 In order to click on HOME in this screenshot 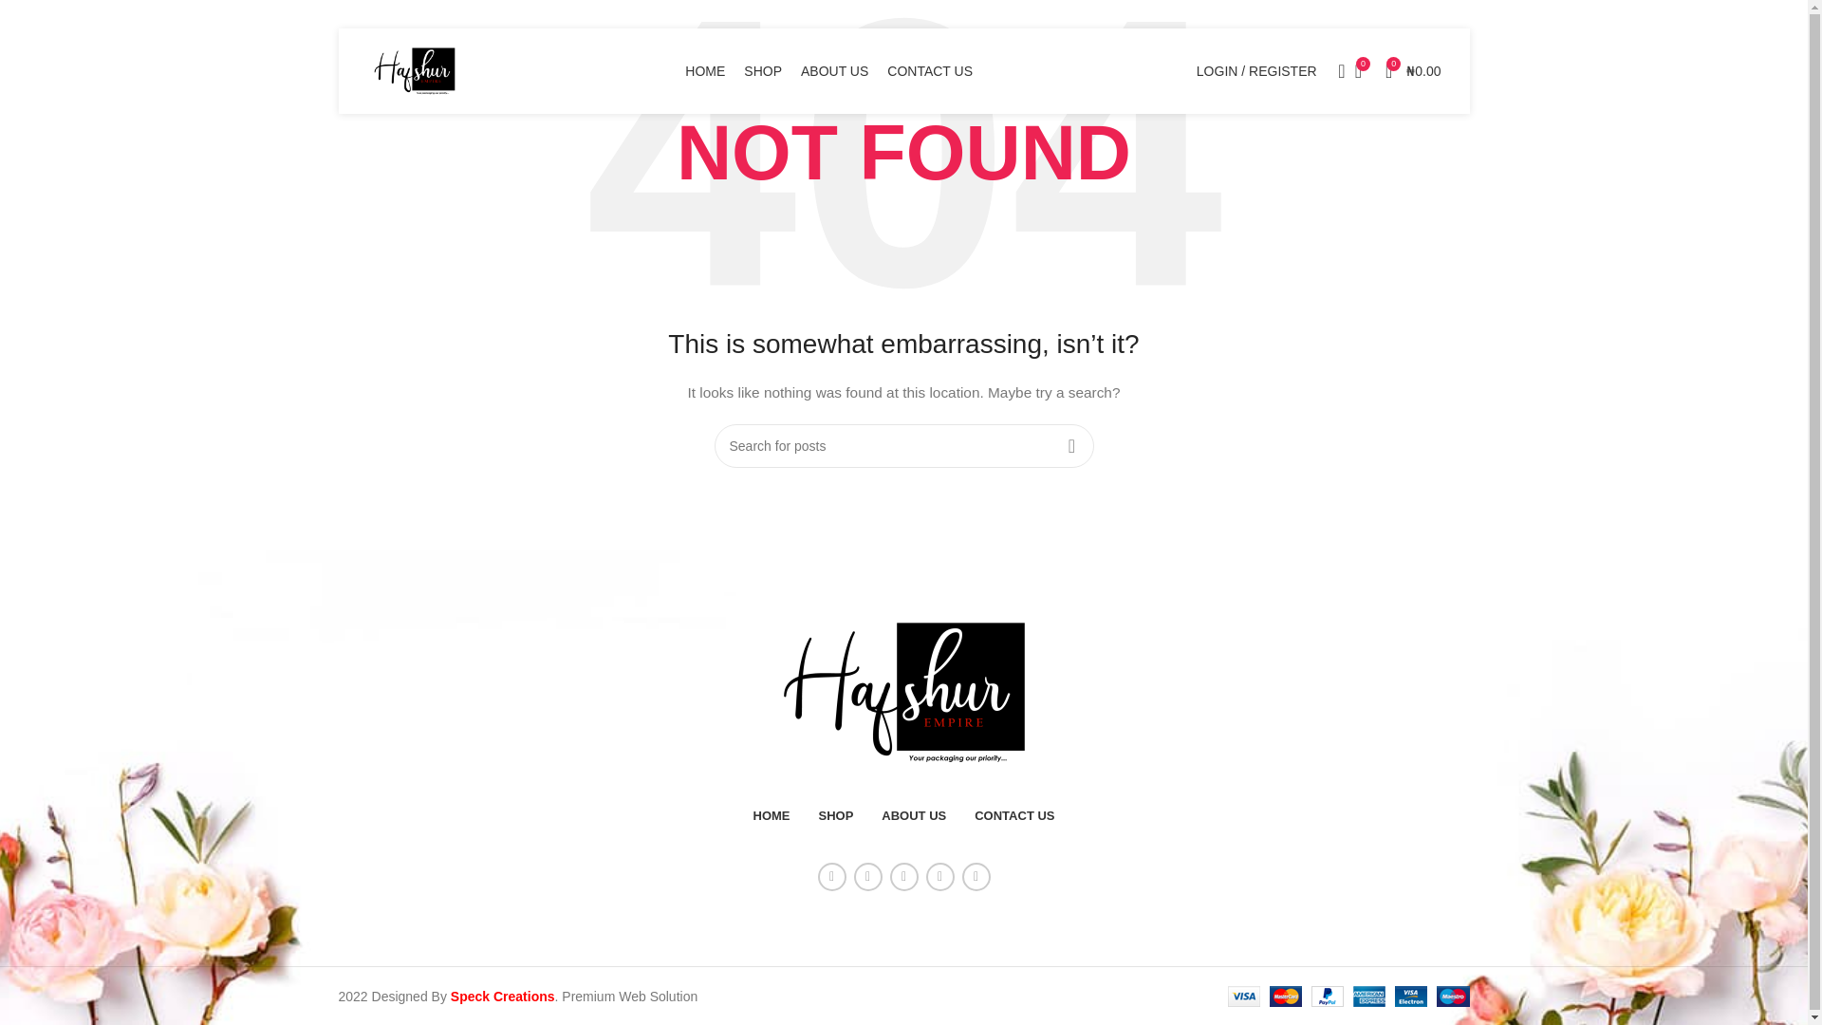, I will do `click(704, 71)`.